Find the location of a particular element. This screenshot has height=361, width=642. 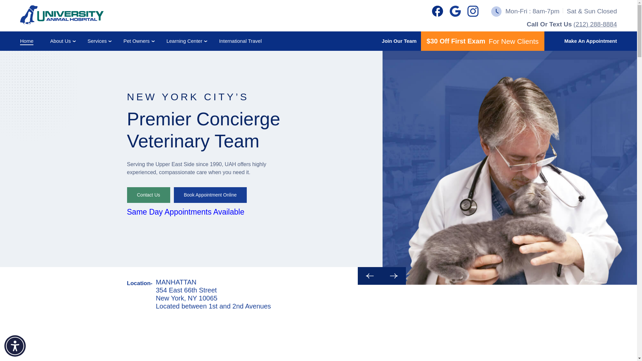

International Travel is located at coordinates (240, 41).